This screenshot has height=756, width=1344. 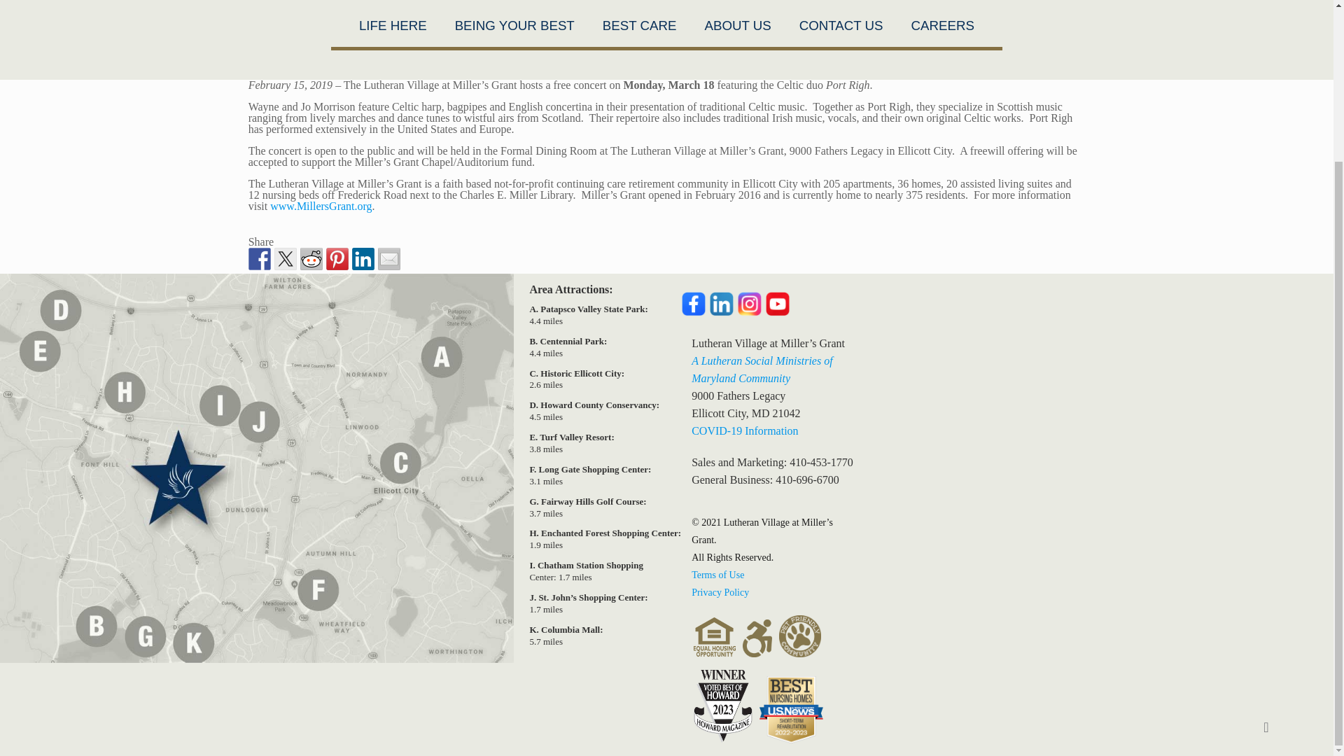 What do you see at coordinates (260, 259) in the screenshot?
I see `Share on Facebook` at bounding box center [260, 259].